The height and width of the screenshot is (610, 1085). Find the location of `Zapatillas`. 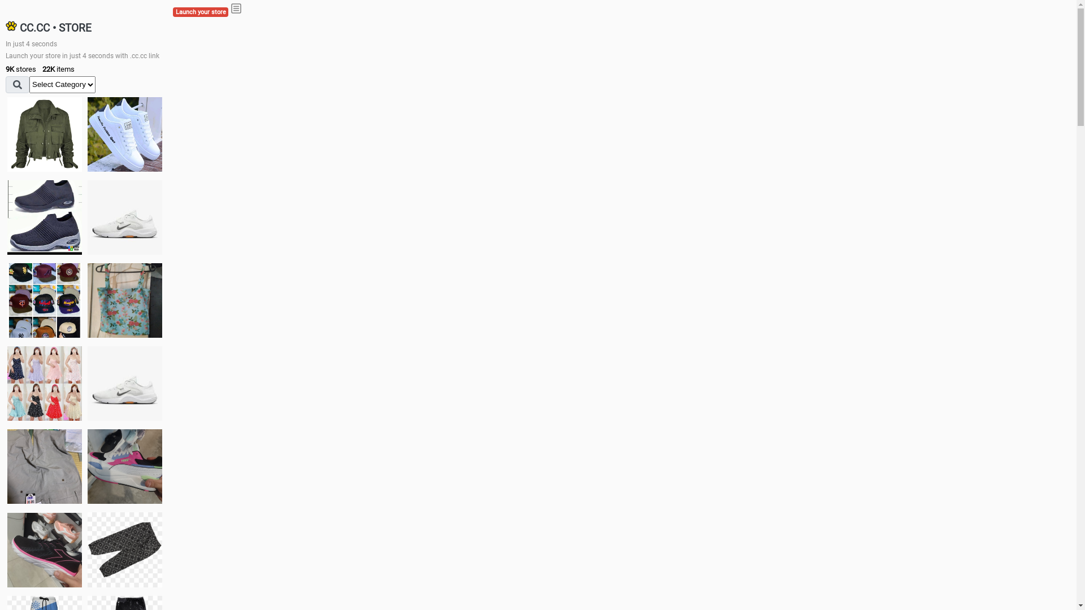

Zapatillas is located at coordinates (45, 550).